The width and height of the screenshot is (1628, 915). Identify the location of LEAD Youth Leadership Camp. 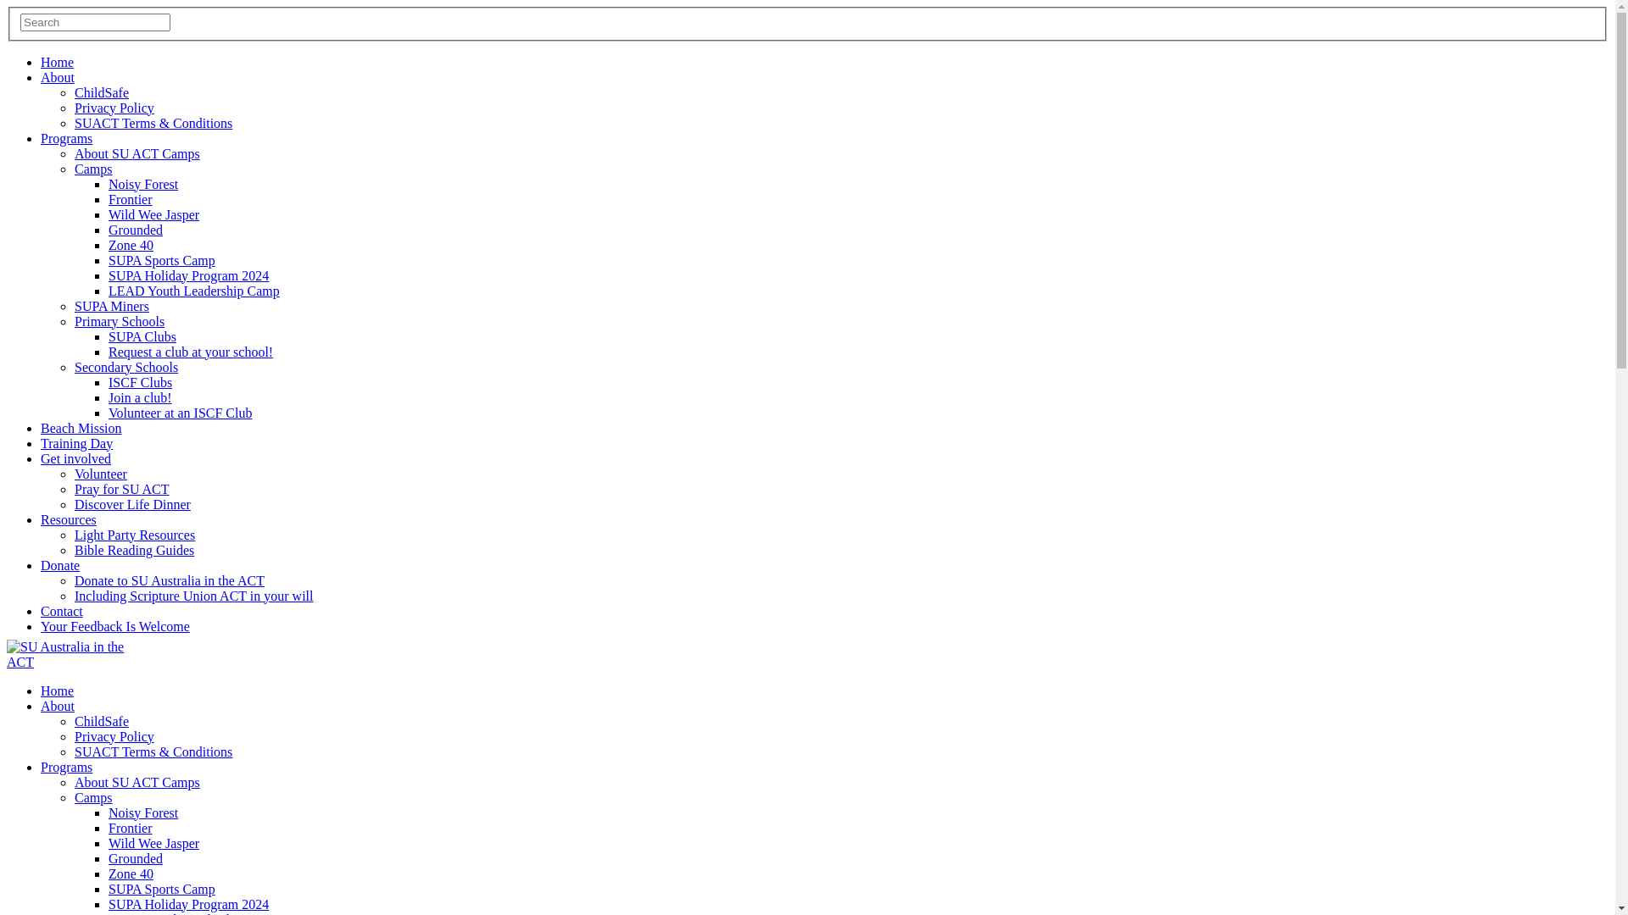
(194, 291).